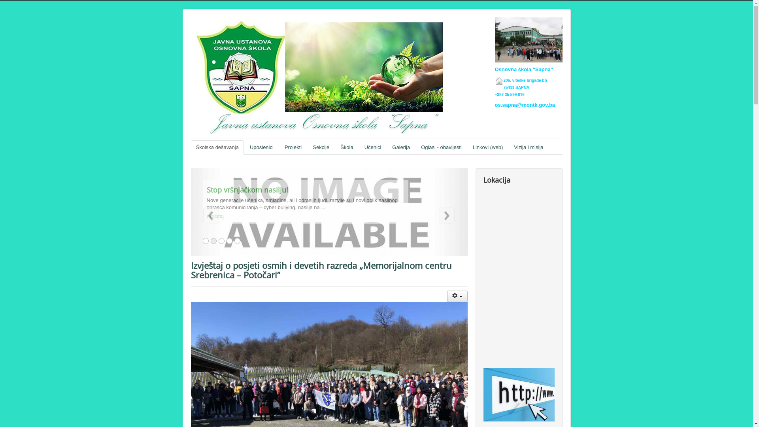  Describe the element at coordinates (519, 395) in the screenshot. I see `Za nastavnike - korisni linkovi` at that location.